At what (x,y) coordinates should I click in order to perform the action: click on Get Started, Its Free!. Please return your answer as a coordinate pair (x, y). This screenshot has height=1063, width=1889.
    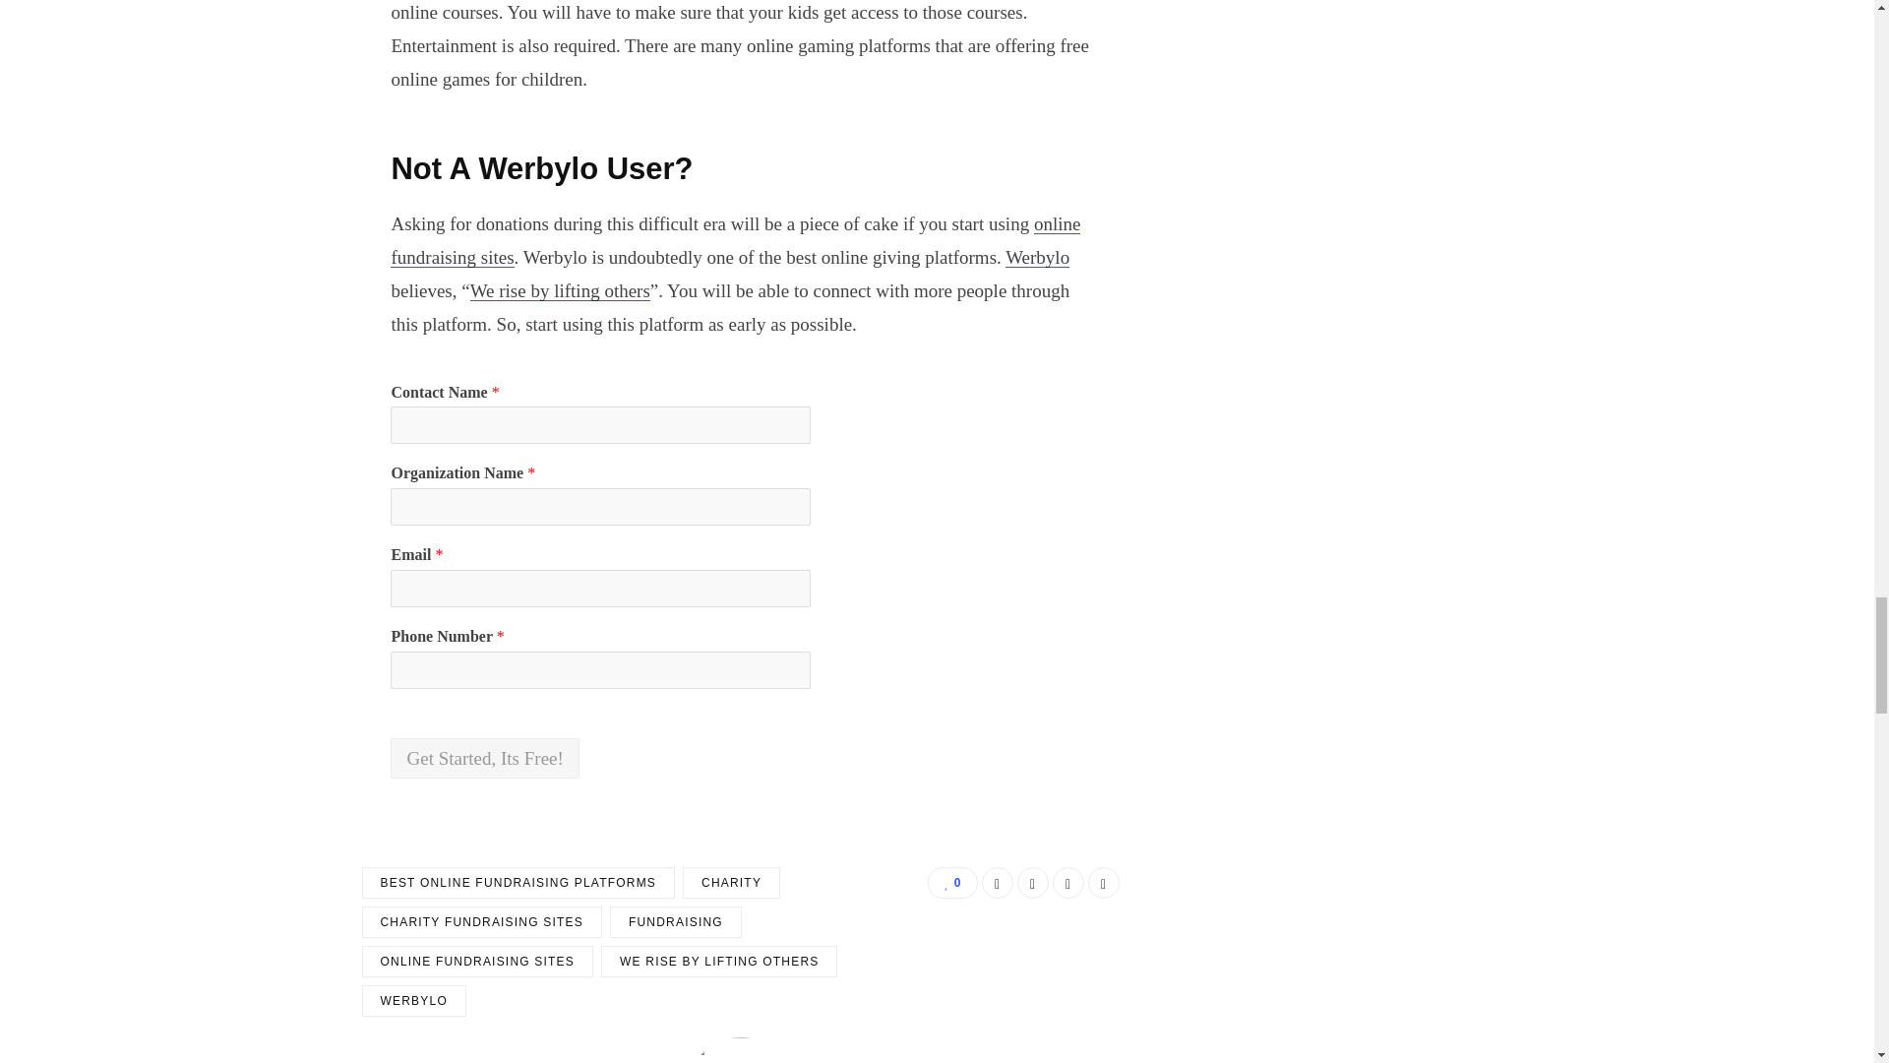
    Looking at the image, I should click on (484, 758).